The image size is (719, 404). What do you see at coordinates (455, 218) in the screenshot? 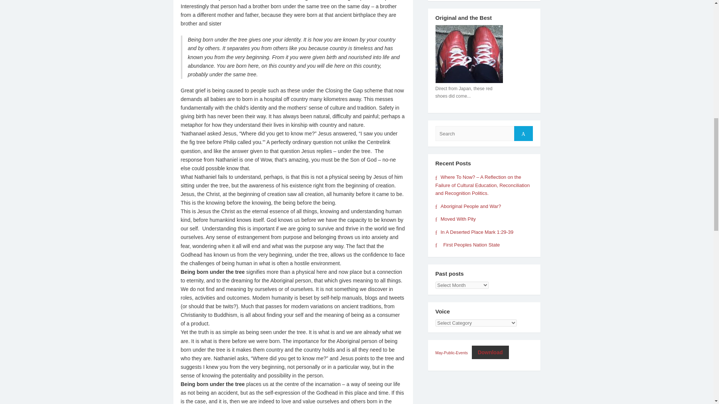
I see `Moved With Pity` at bounding box center [455, 218].